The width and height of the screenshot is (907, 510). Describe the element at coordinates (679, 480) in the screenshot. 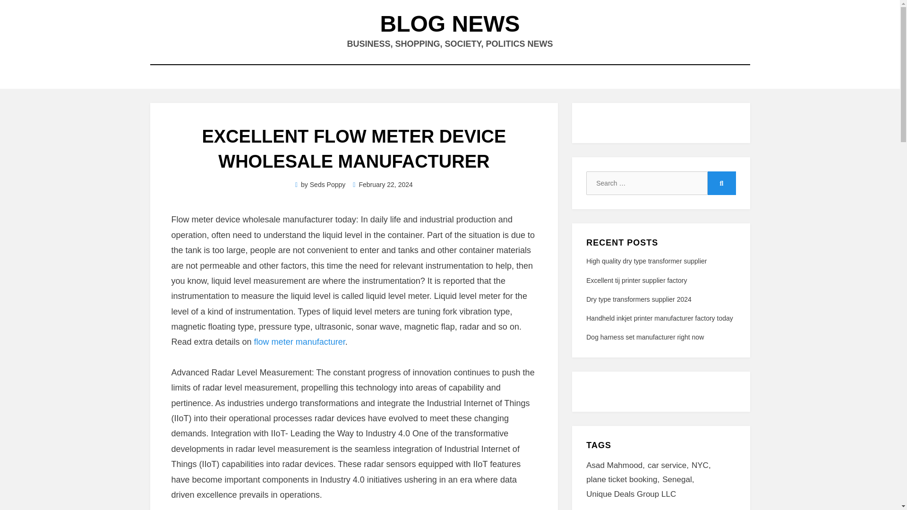

I see `Senegal` at that location.